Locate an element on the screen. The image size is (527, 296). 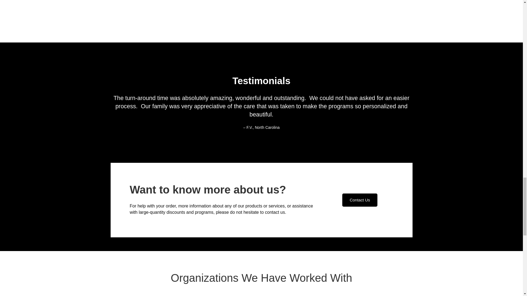
arrow1 is located at coordinates (207, 14).